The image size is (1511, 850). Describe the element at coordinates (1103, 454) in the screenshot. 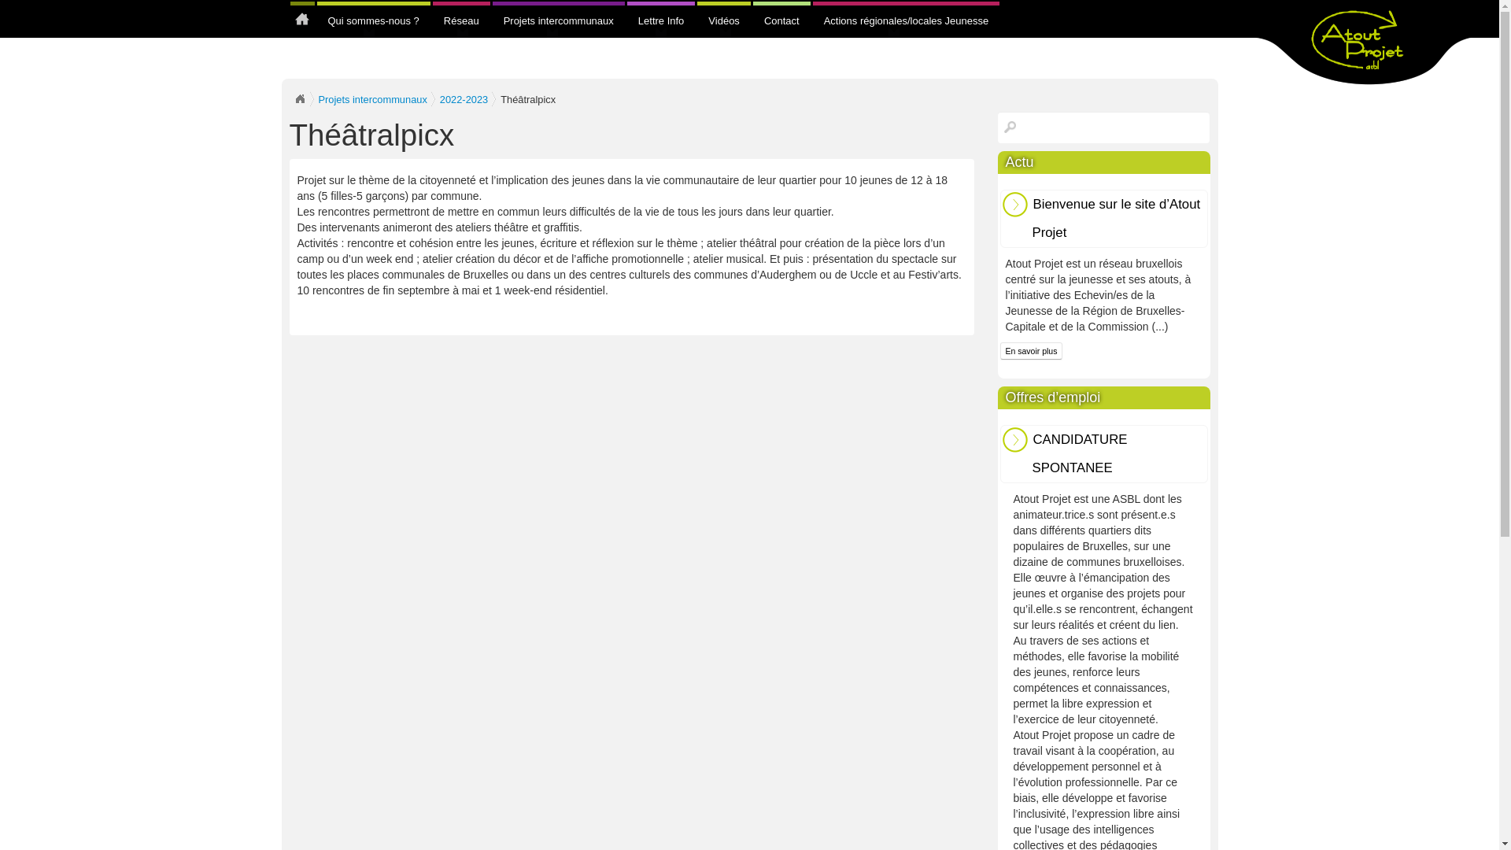

I see `CANDIDATURE SPONTANEE` at that location.